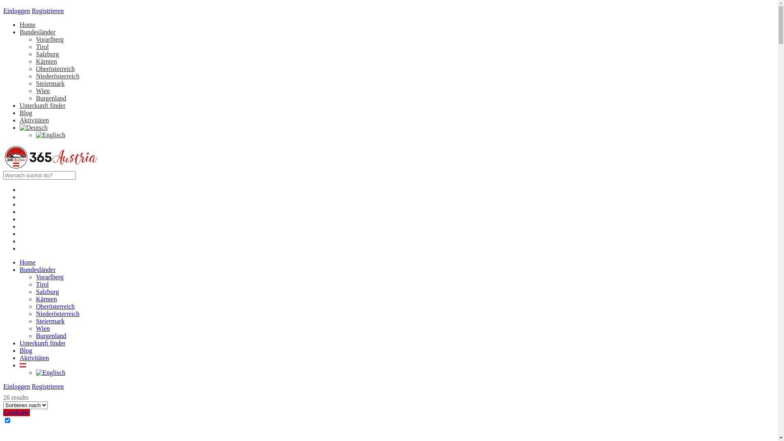 This screenshot has width=784, height=441. What do you see at coordinates (47, 274) in the screenshot?
I see `Salzburg` at bounding box center [47, 274].